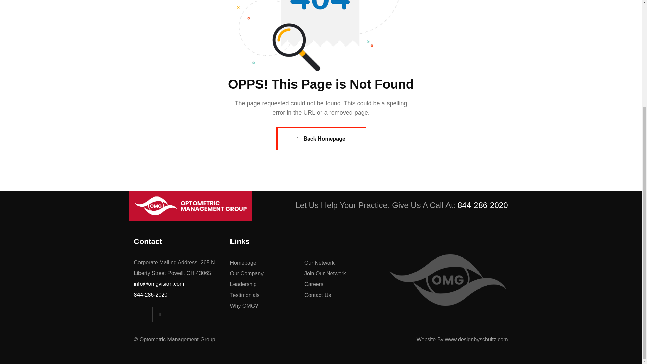 The width and height of the screenshot is (647, 364). What do you see at coordinates (190, 206) in the screenshot?
I see `Home` at bounding box center [190, 206].